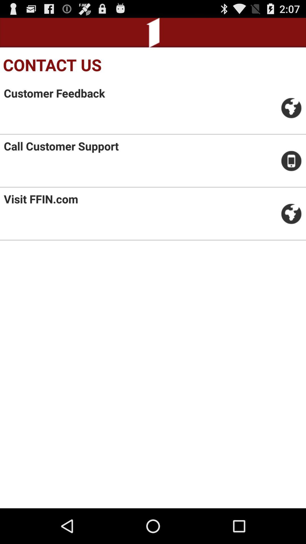 The image size is (306, 544). What do you see at coordinates (41, 199) in the screenshot?
I see `select the visit ffin.com app` at bounding box center [41, 199].